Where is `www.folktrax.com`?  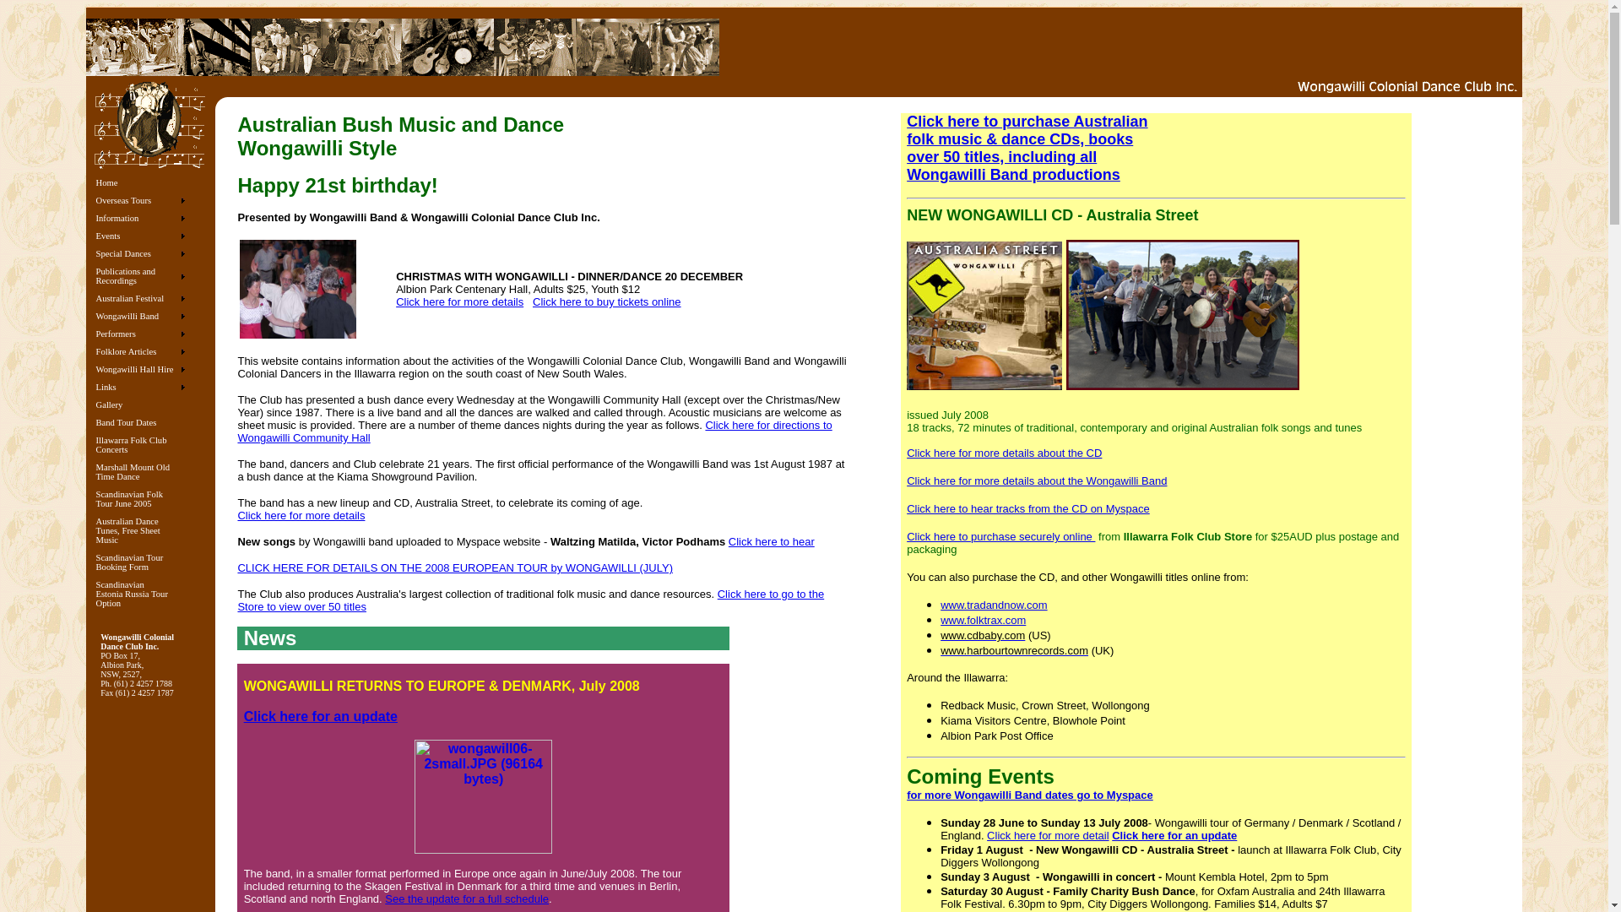 www.folktrax.com is located at coordinates (983, 620).